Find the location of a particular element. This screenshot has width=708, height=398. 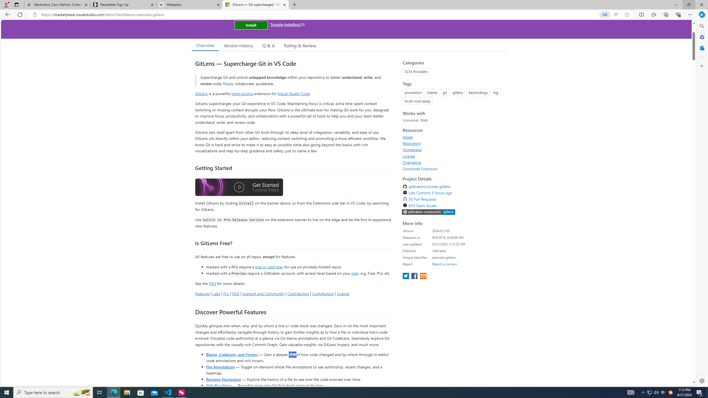

Repository is located at coordinates (453, 143).